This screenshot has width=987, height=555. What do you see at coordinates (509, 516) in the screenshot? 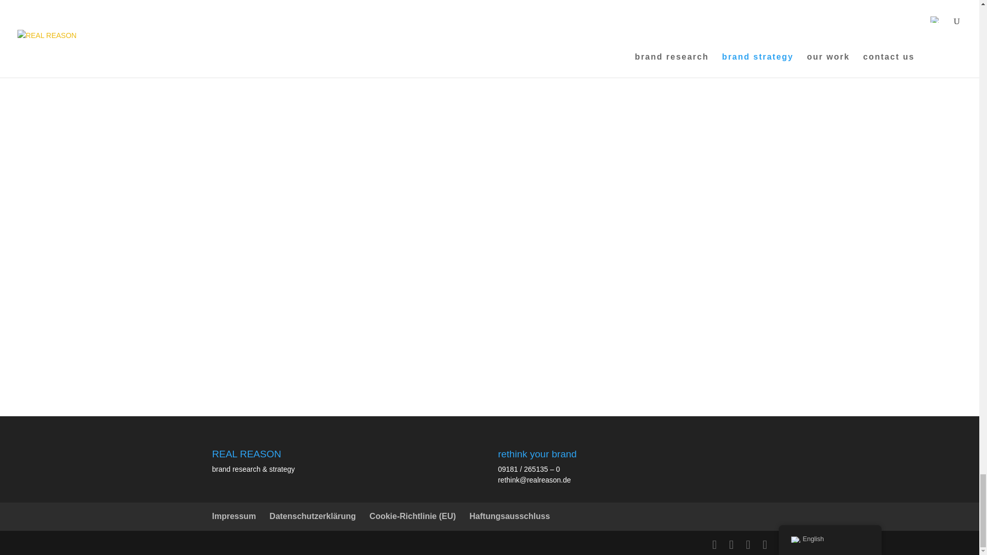
I see `Haftungsausschluss` at bounding box center [509, 516].